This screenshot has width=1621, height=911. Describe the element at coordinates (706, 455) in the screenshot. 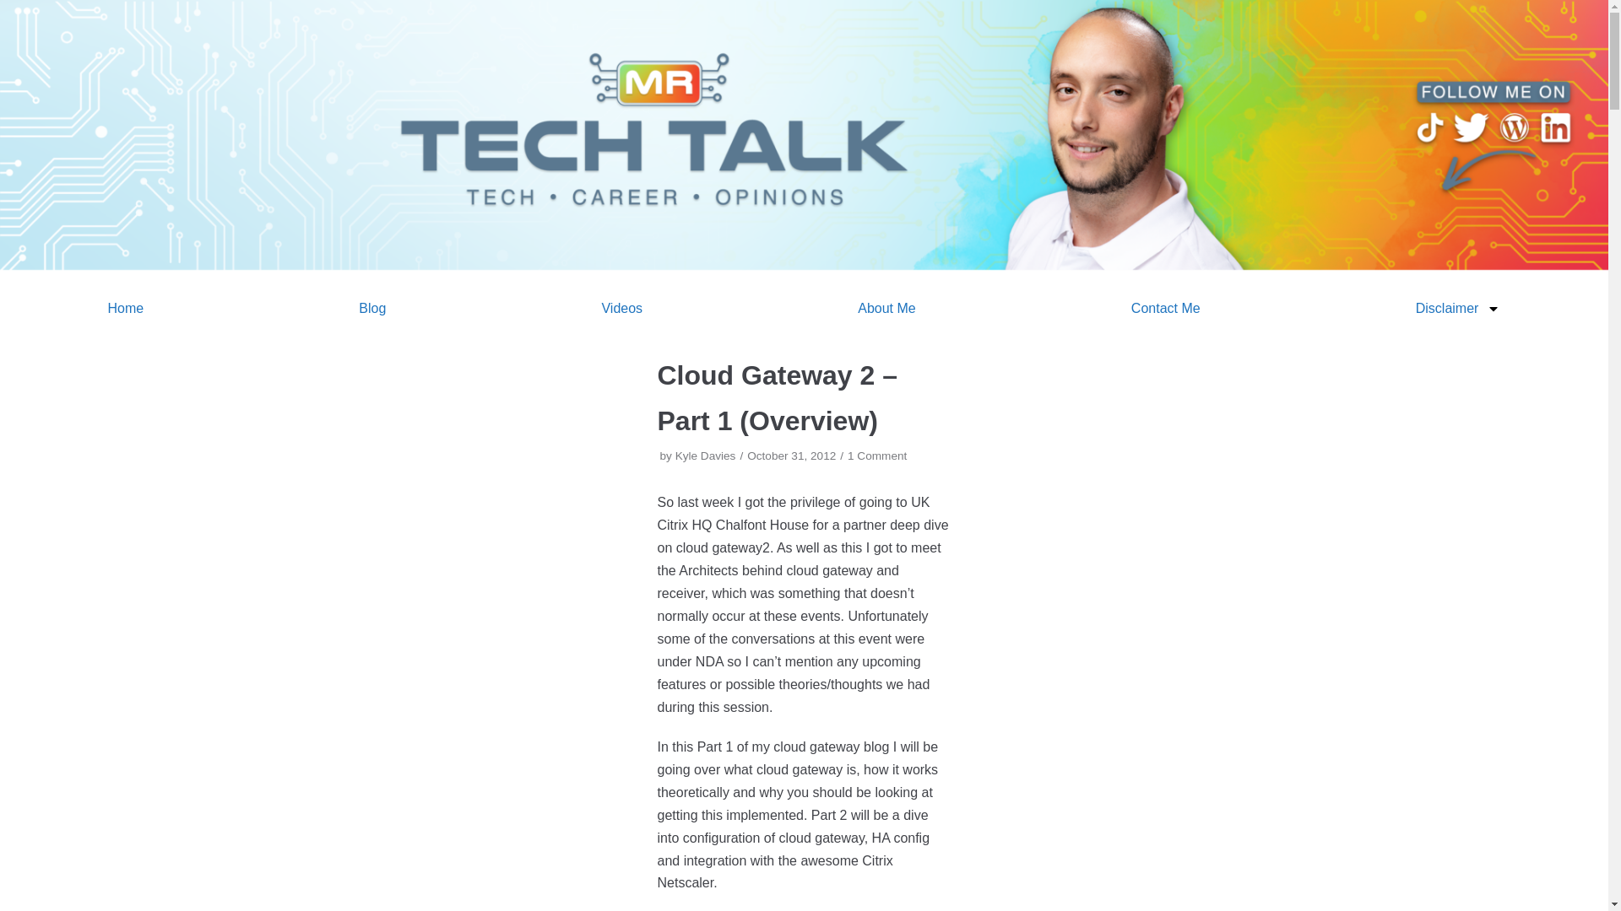

I see `Kyle Davies` at that location.